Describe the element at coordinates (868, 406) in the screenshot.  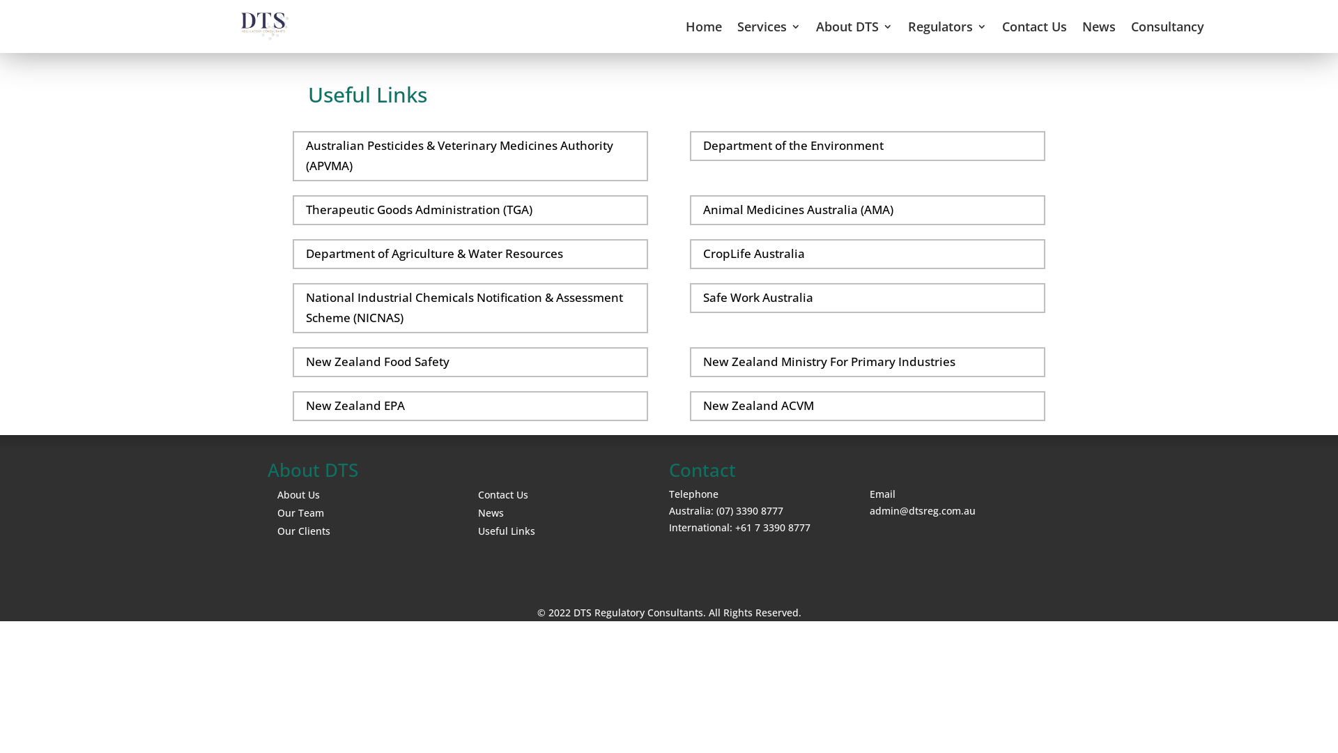
I see `New Zealand ACVM` at that location.